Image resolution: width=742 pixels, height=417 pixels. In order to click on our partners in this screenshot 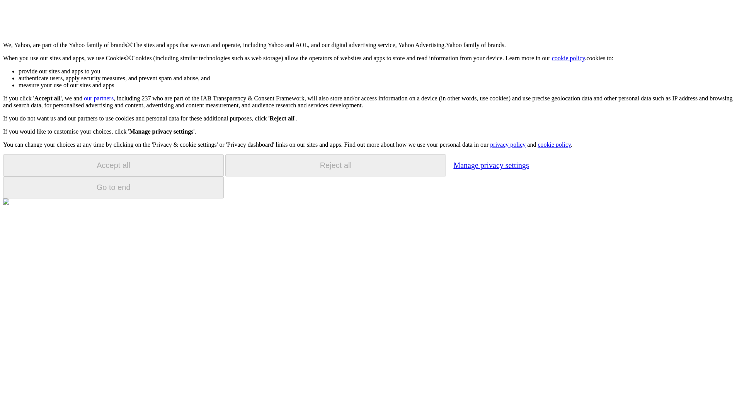, I will do `click(98, 98)`.